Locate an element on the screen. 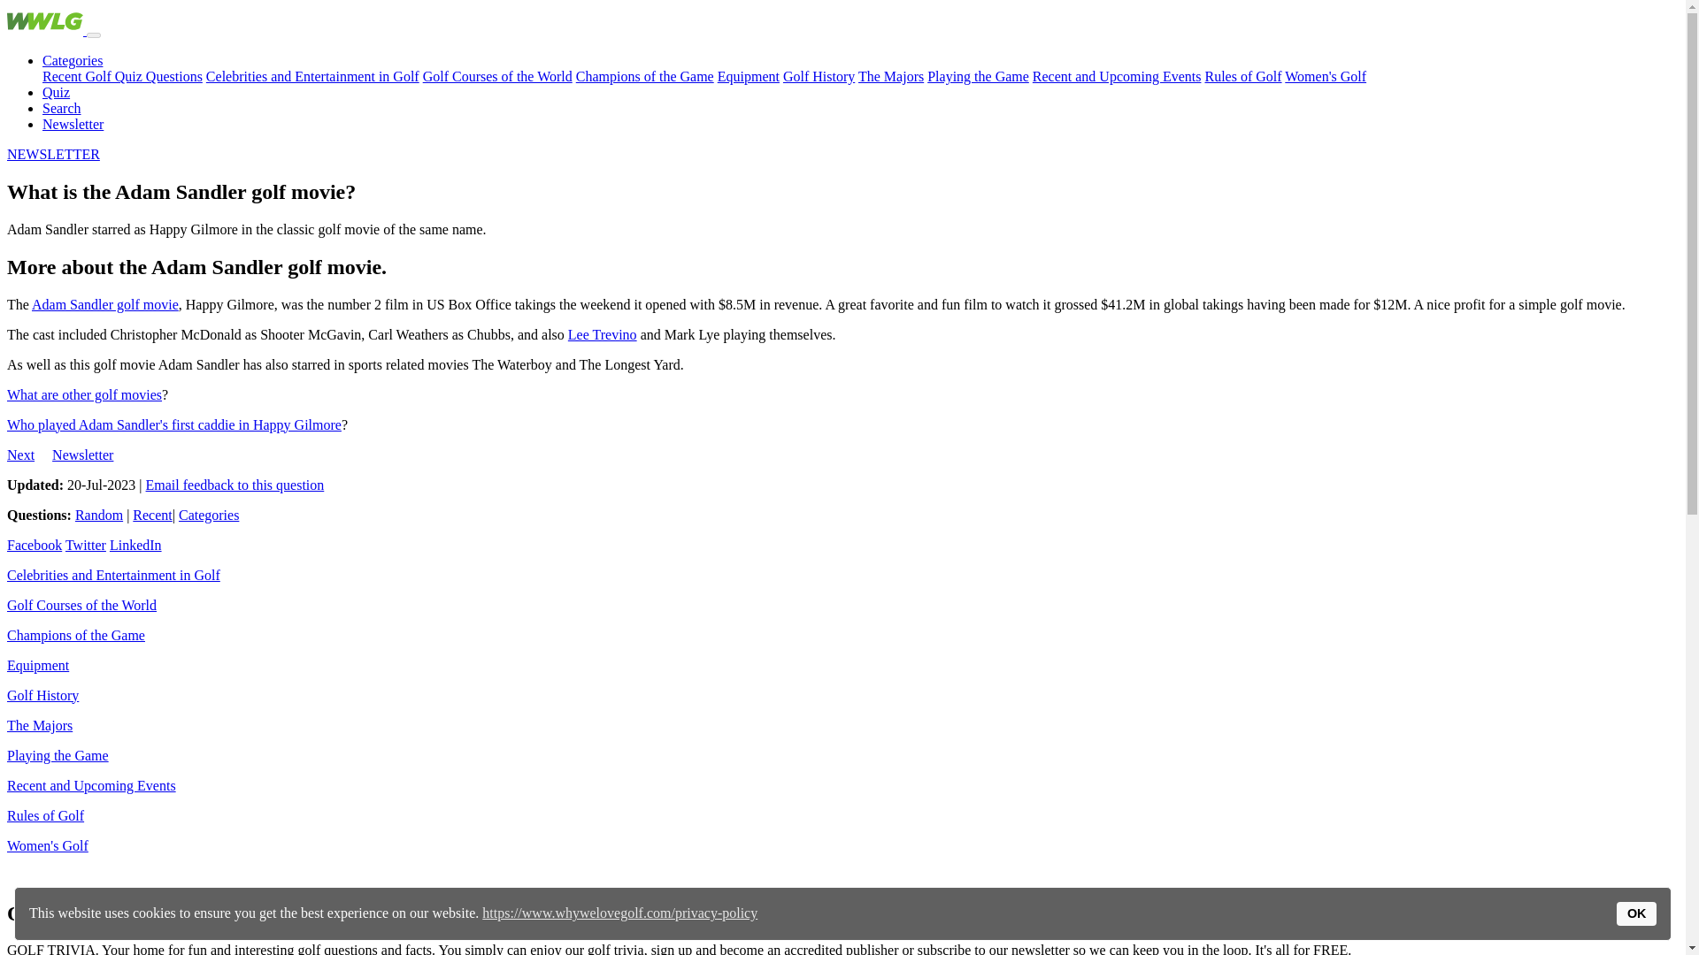 Image resolution: width=1699 pixels, height=955 pixels. Champions of the Game is located at coordinates (644, 76).